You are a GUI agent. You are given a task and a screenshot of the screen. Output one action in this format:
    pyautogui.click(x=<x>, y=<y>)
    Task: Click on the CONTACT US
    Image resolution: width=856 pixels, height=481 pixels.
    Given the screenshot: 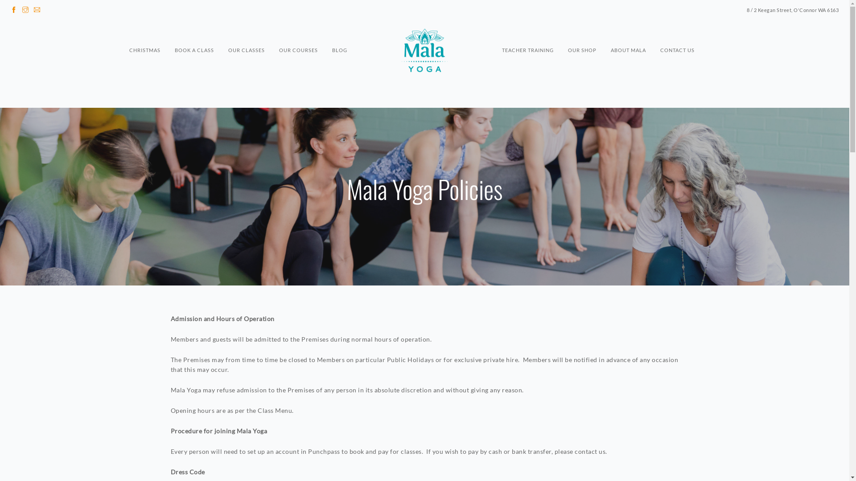 What is the action you would take?
    pyautogui.click(x=678, y=34)
    